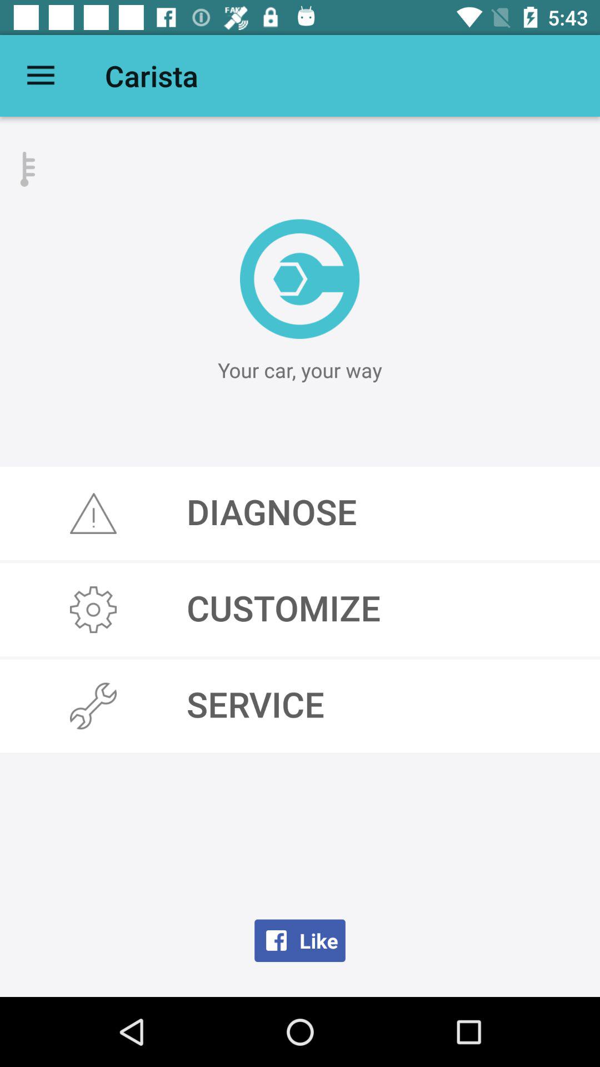 The height and width of the screenshot is (1067, 600). What do you see at coordinates (300, 706) in the screenshot?
I see `tap icon below customize icon` at bounding box center [300, 706].